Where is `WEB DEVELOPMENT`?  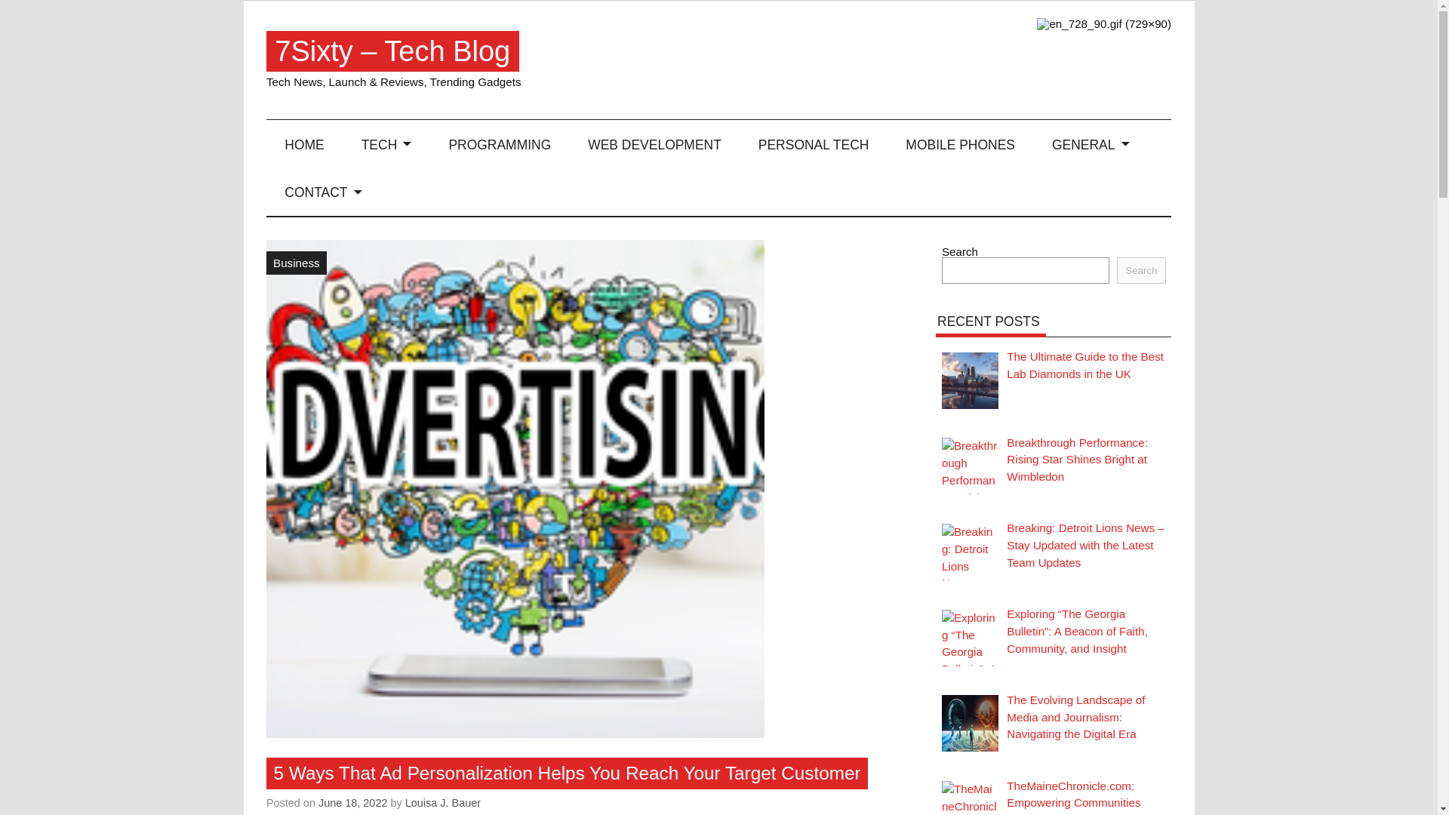 WEB DEVELOPMENT is located at coordinates (655, 143).